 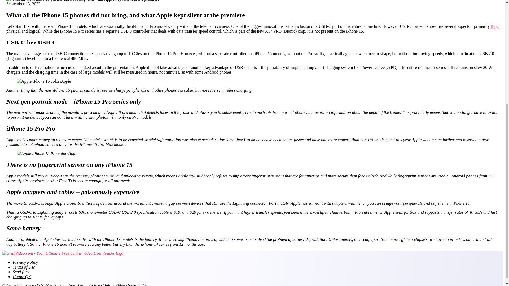 What do you see at coordinates (21, 272) in the screenshot?
I see `Send files` at bounding box center [21, 272].